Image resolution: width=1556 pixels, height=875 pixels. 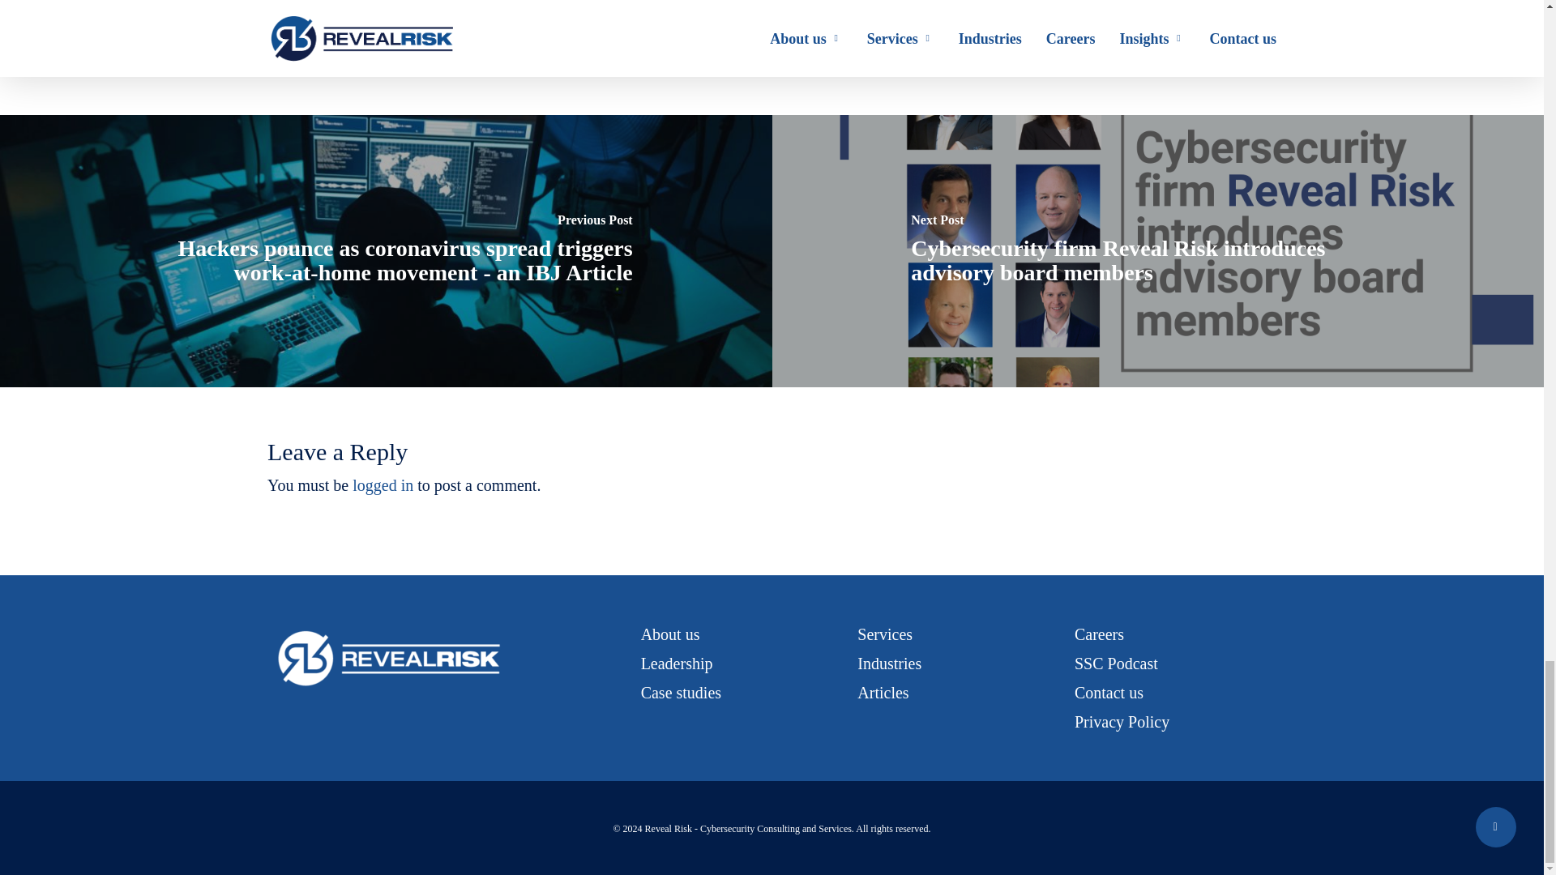 What do you see at coordinates (1116, 663) in the screenshot?
I see `SSC Podcast` at bounding box center [1116, 663].